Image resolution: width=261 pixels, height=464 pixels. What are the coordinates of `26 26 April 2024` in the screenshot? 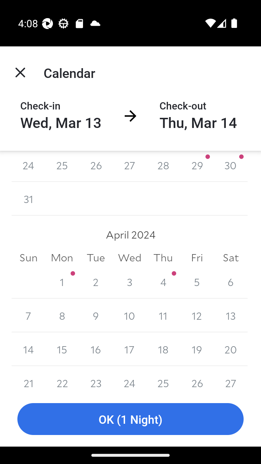 It's located at (196, 378).